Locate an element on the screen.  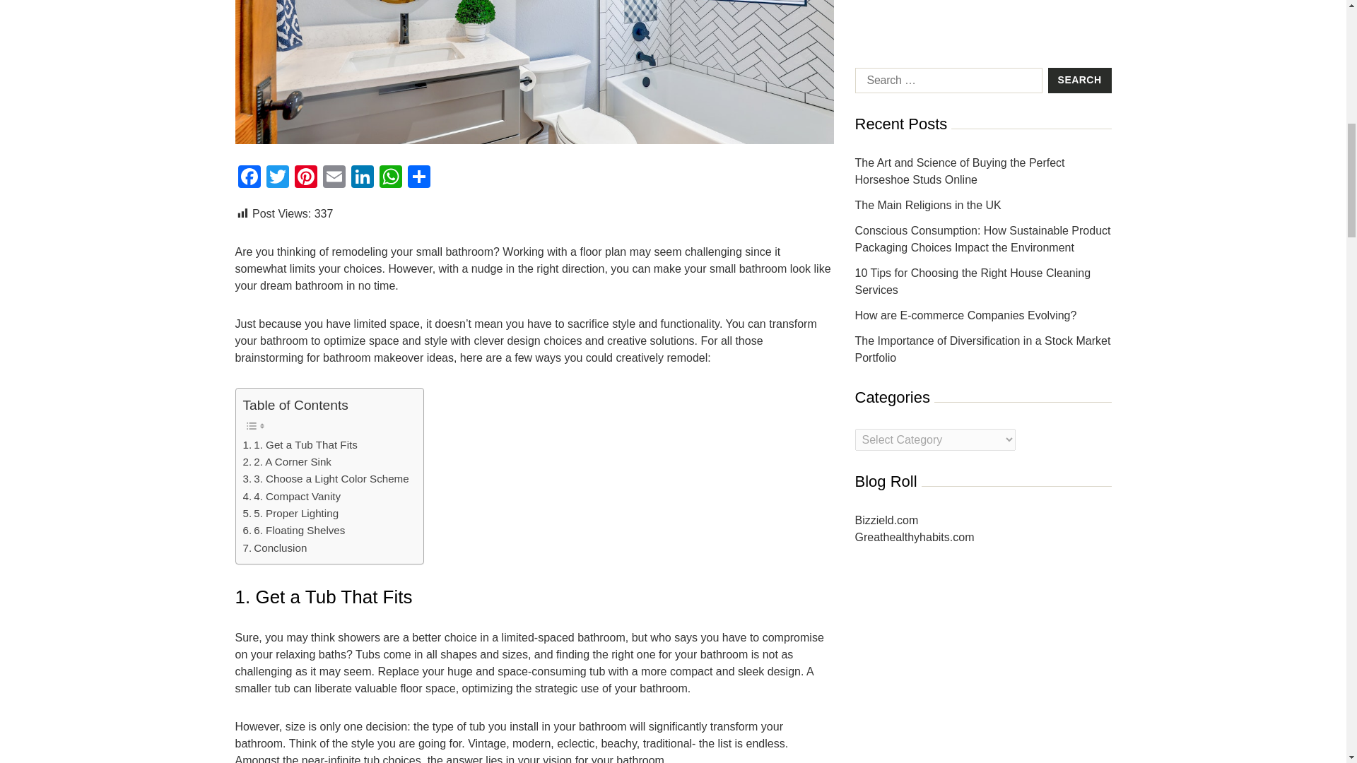
Facebook is located at coordinates (249, 178).